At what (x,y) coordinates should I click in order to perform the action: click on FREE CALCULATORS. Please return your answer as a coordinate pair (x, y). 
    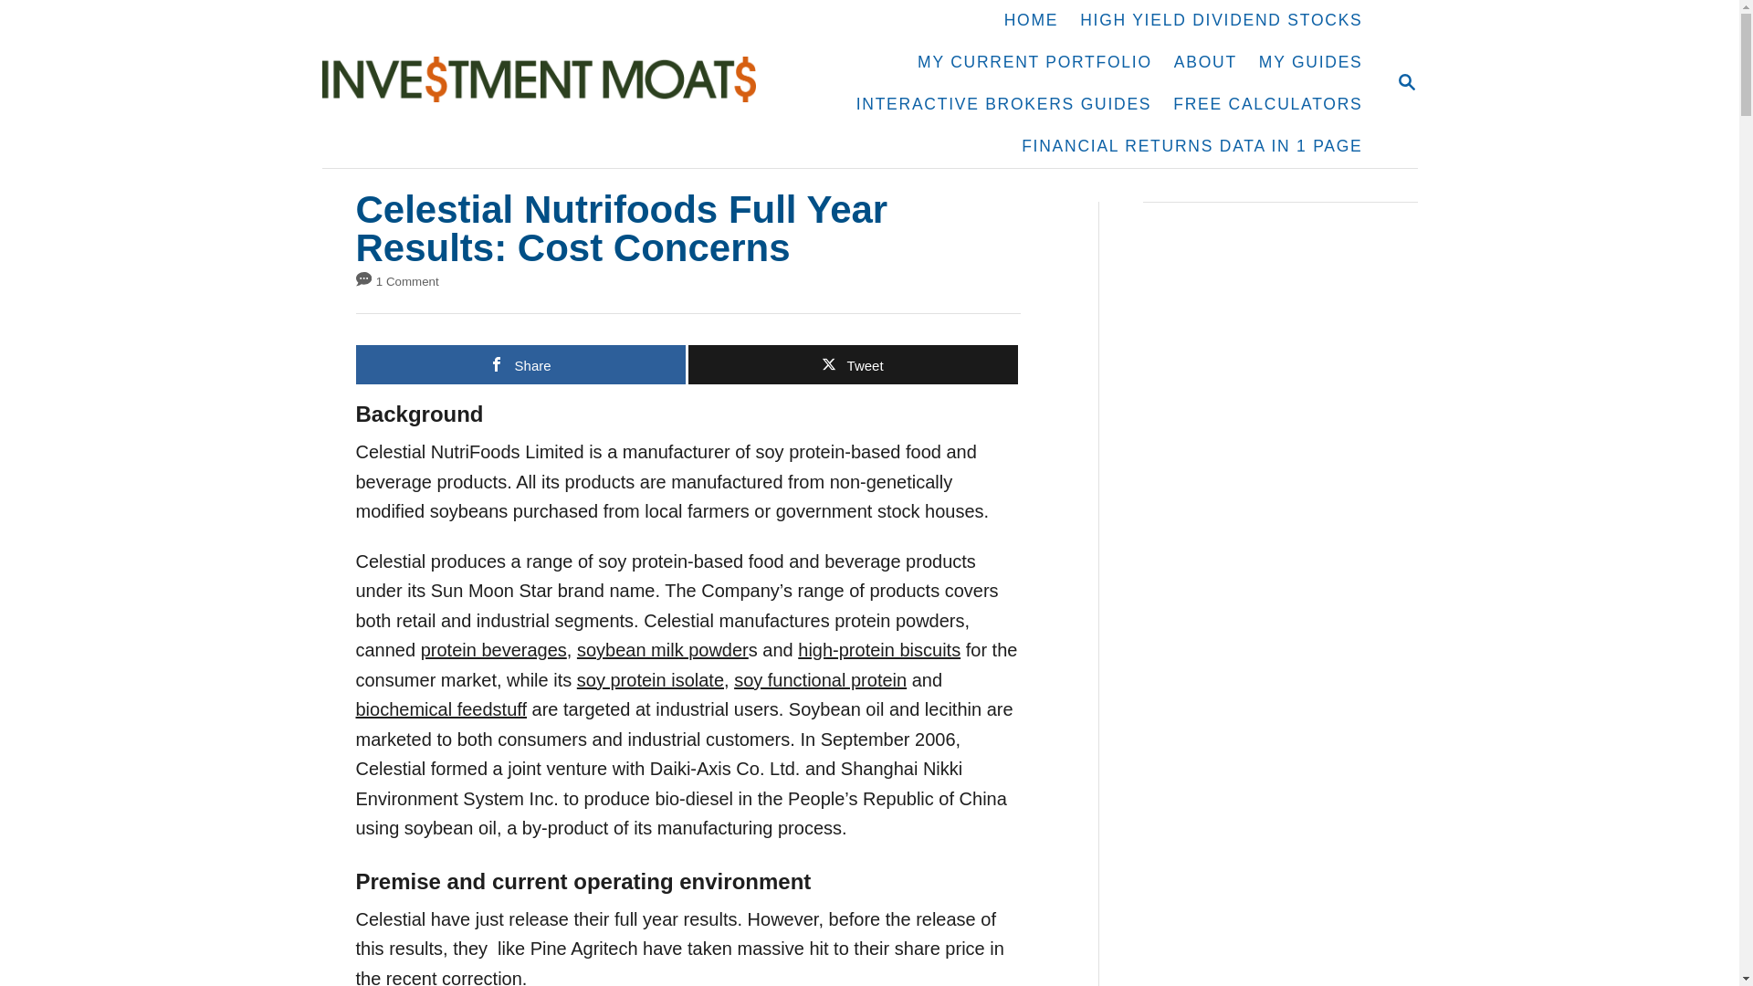
    Looking at the image, I should click on (1267, 104).